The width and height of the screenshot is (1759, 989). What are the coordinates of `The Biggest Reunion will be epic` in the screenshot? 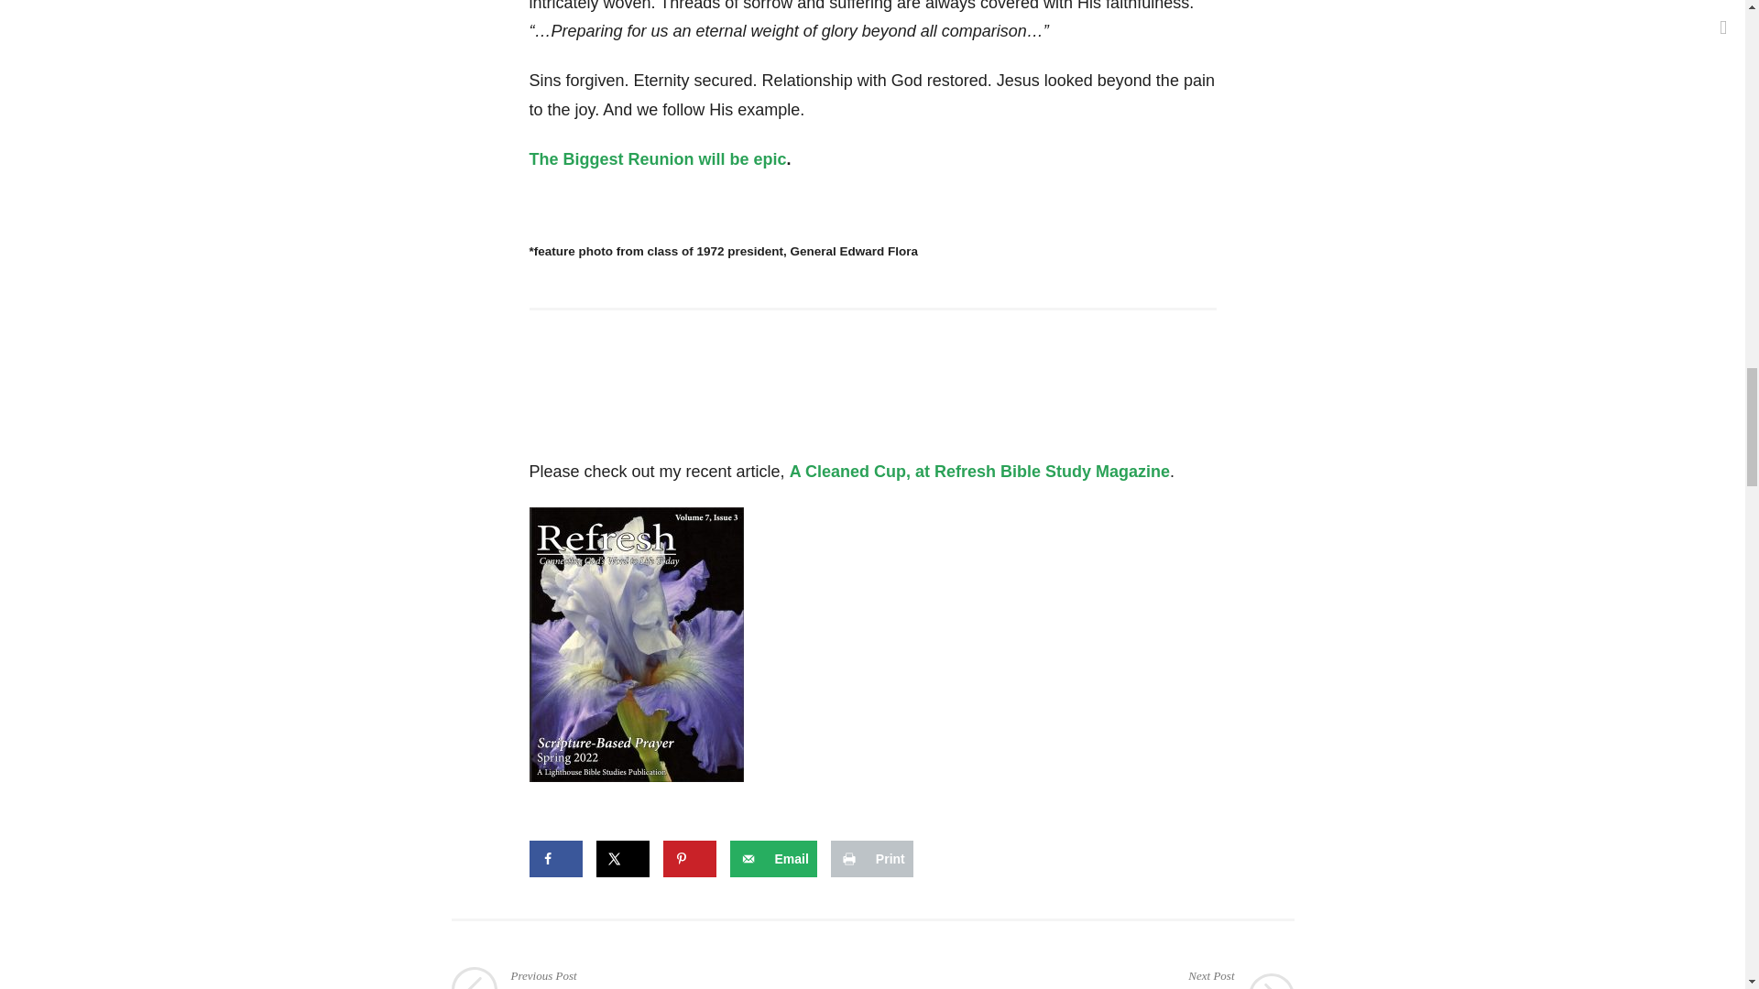 It's located at (622, 859).